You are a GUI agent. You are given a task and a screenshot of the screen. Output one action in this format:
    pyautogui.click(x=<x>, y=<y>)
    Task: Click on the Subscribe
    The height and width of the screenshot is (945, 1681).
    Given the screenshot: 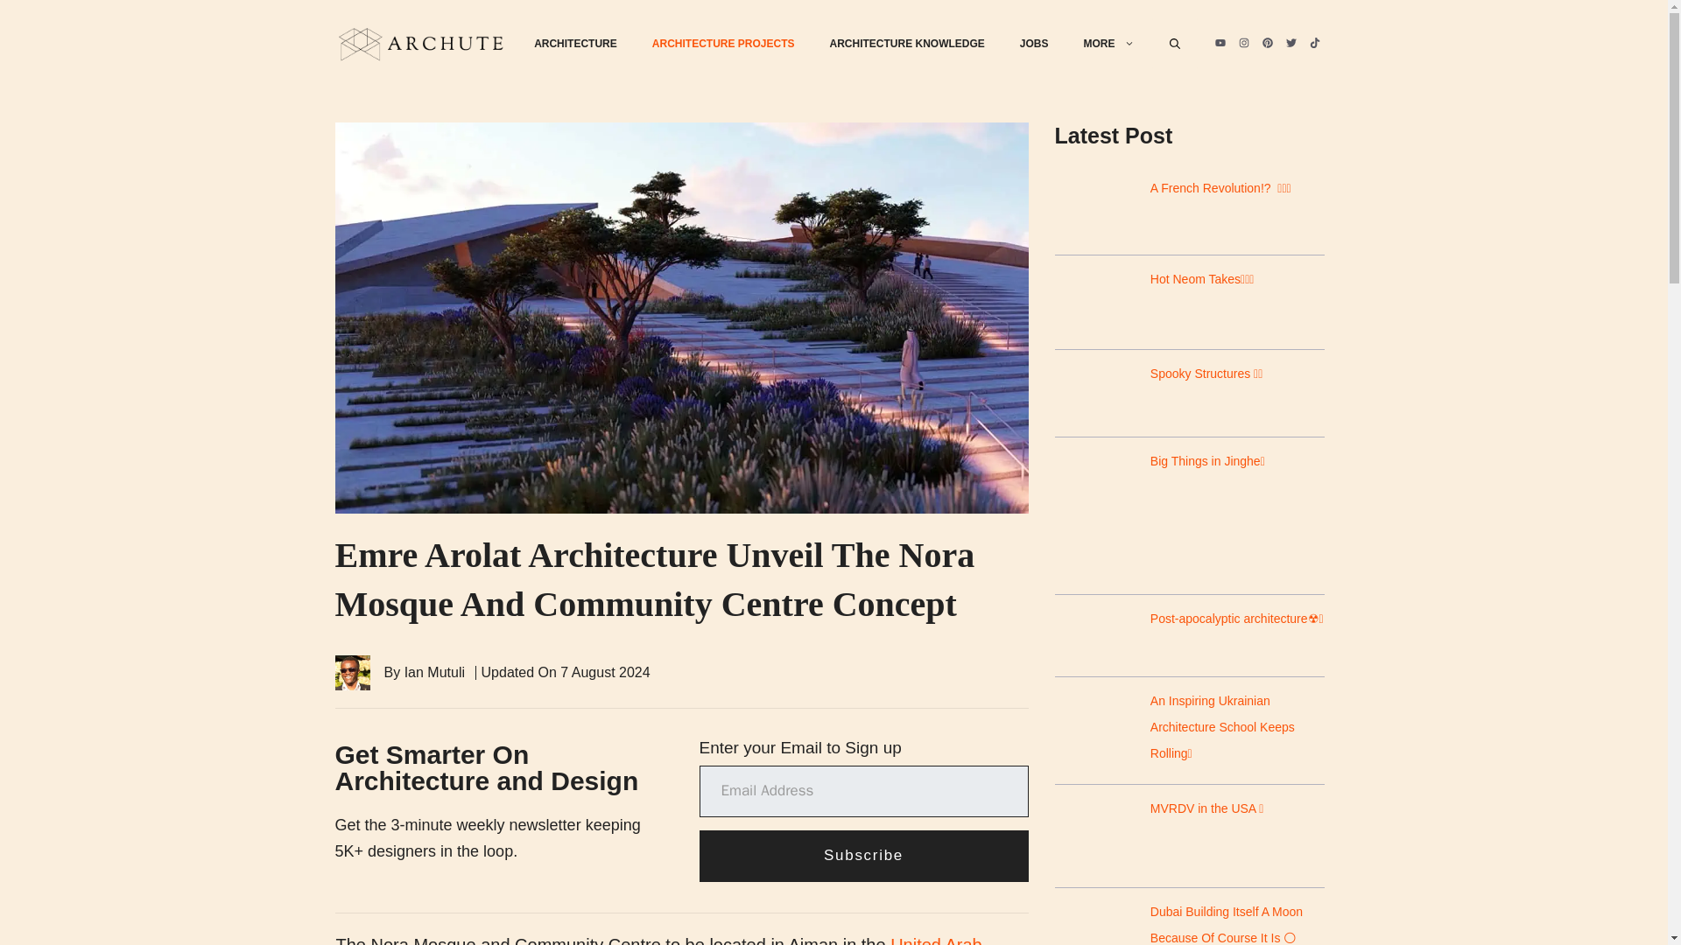 What is the action you would take?
    pyautogui.click(x=863, y=856)
    